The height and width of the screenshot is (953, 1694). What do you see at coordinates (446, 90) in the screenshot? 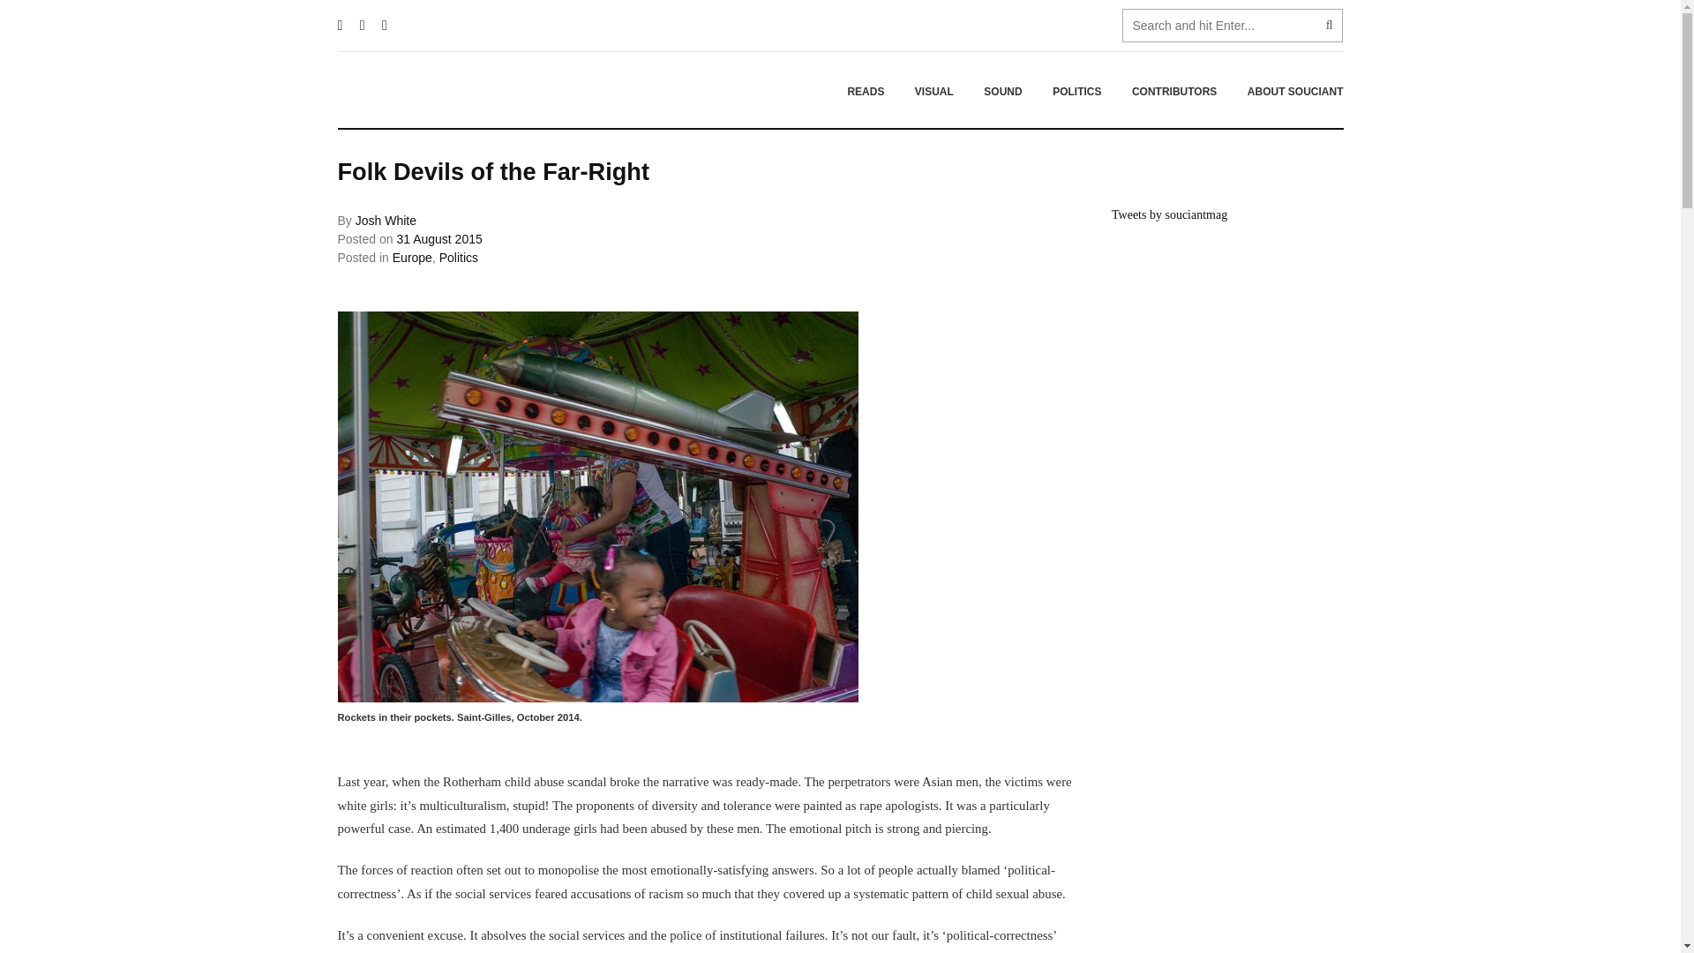
I see `Souciant` at bounding box center [446, 90].